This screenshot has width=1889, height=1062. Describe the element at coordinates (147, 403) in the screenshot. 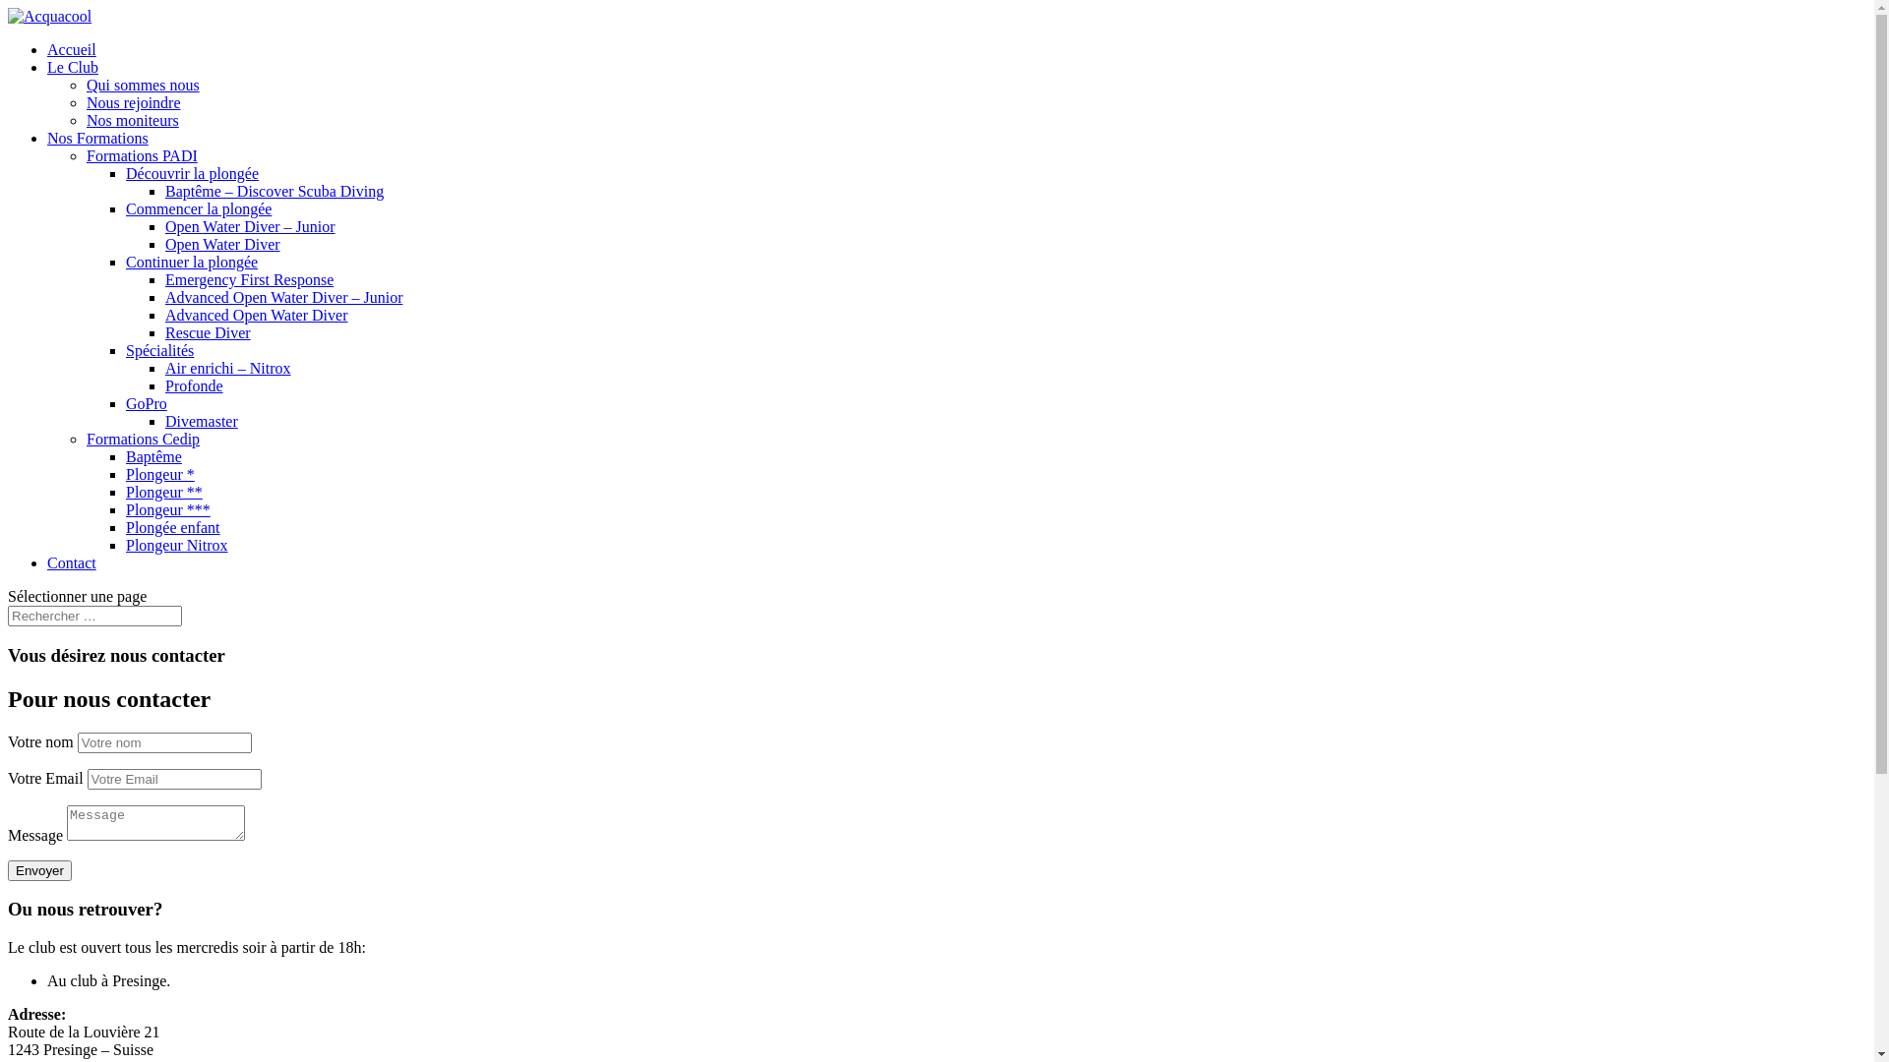

I see `GoPro` at that location.